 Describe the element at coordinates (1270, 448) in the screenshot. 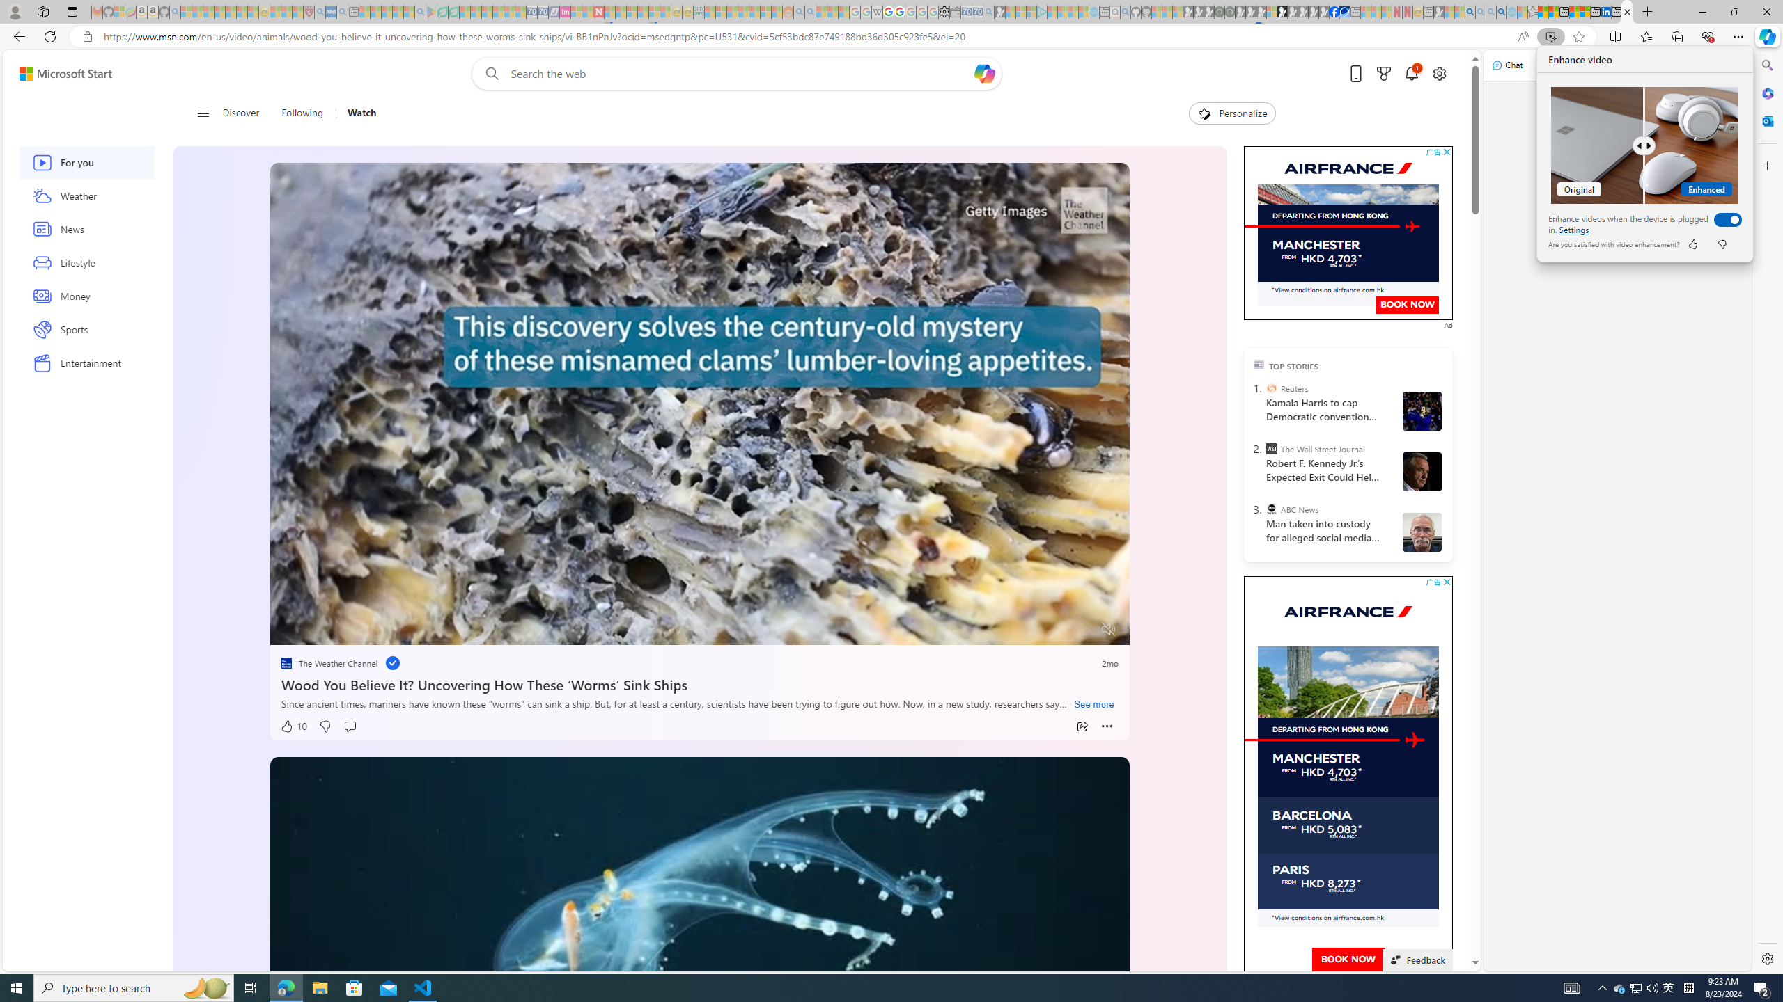

I see `The Wall Street Journal` at that location.